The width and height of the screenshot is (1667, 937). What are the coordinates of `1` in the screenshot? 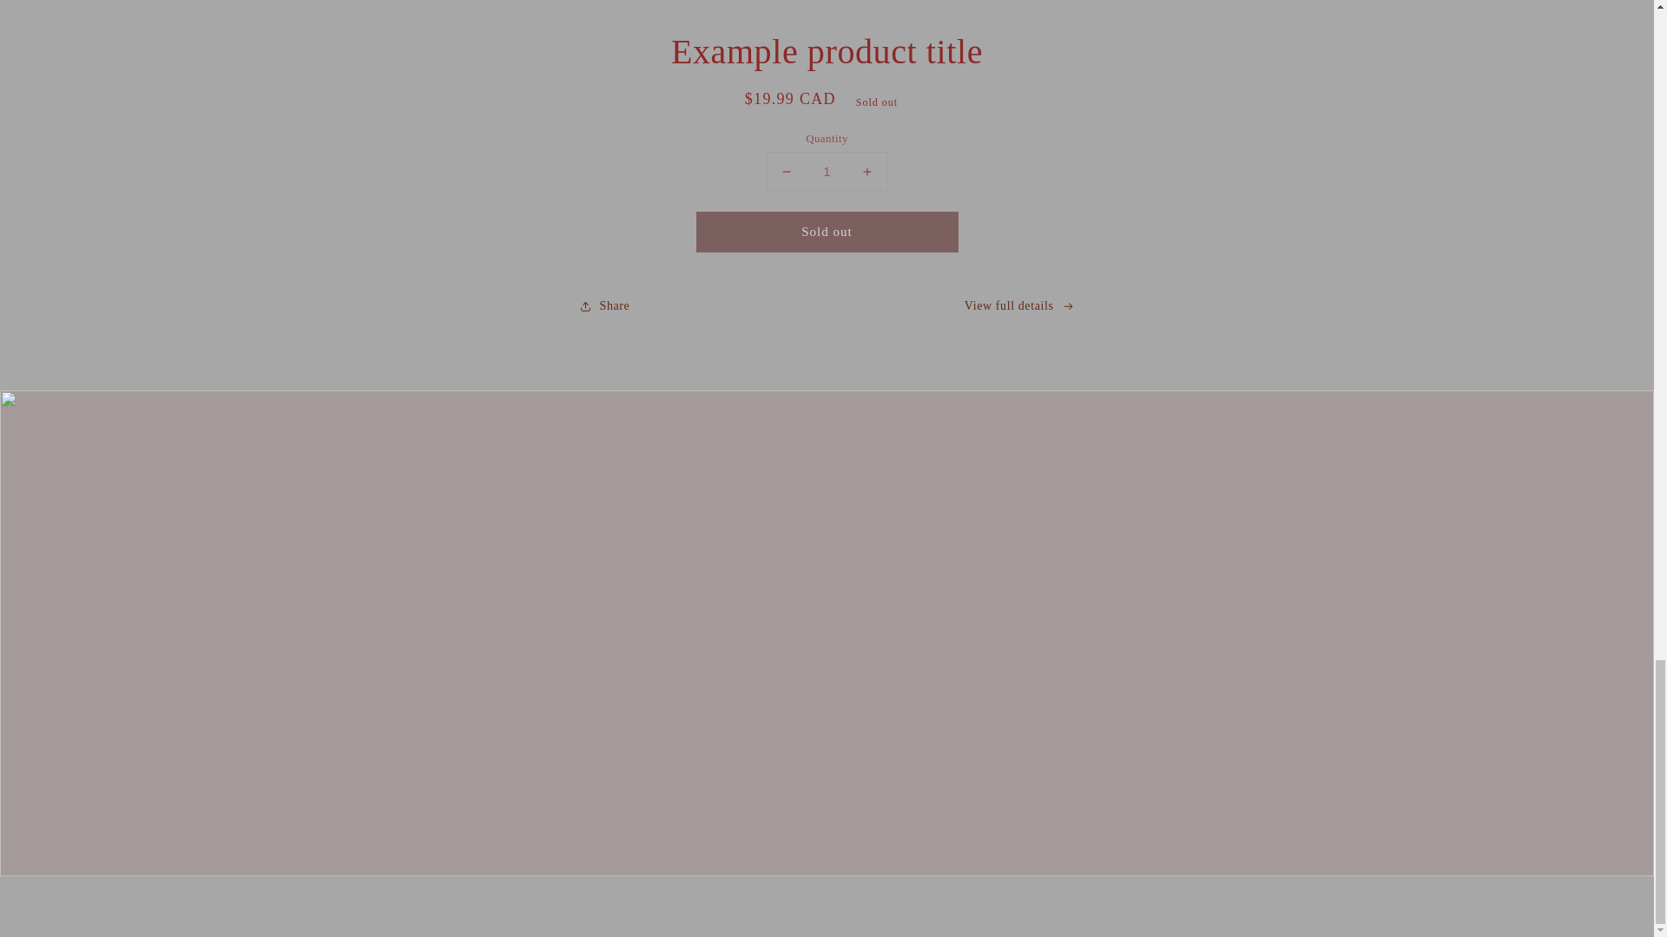 It's located at (826, 172).